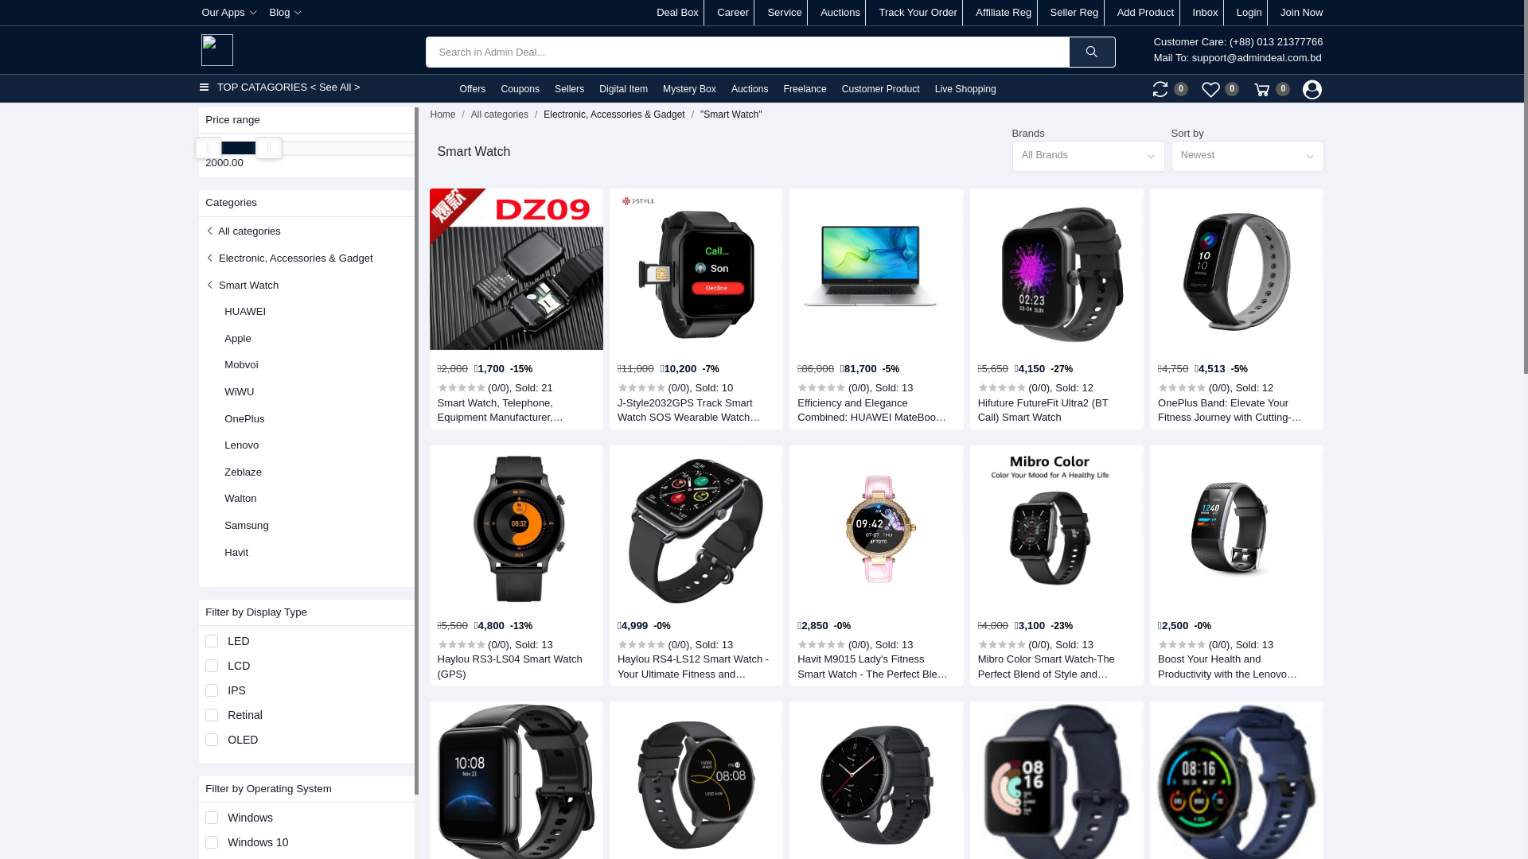 Image resolution: width=1528 pixels, height=859 pixels. Describe the element at coordinates (242, 445) in the screenshot. I see `Lenovo` at that location.